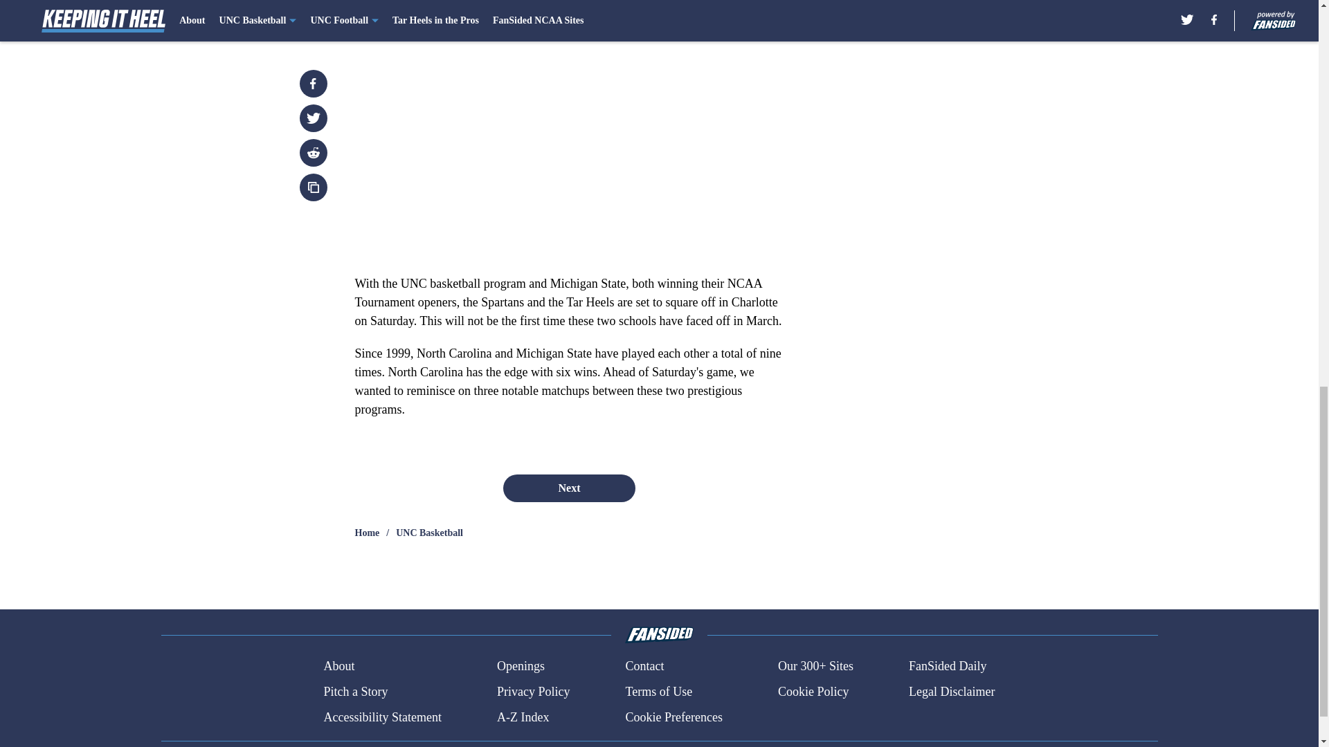 This screenshot has width=1329, height=747. Describe the element at coordinates (533, 692) in the screenshot. I see `Privacy Policy` at that location.